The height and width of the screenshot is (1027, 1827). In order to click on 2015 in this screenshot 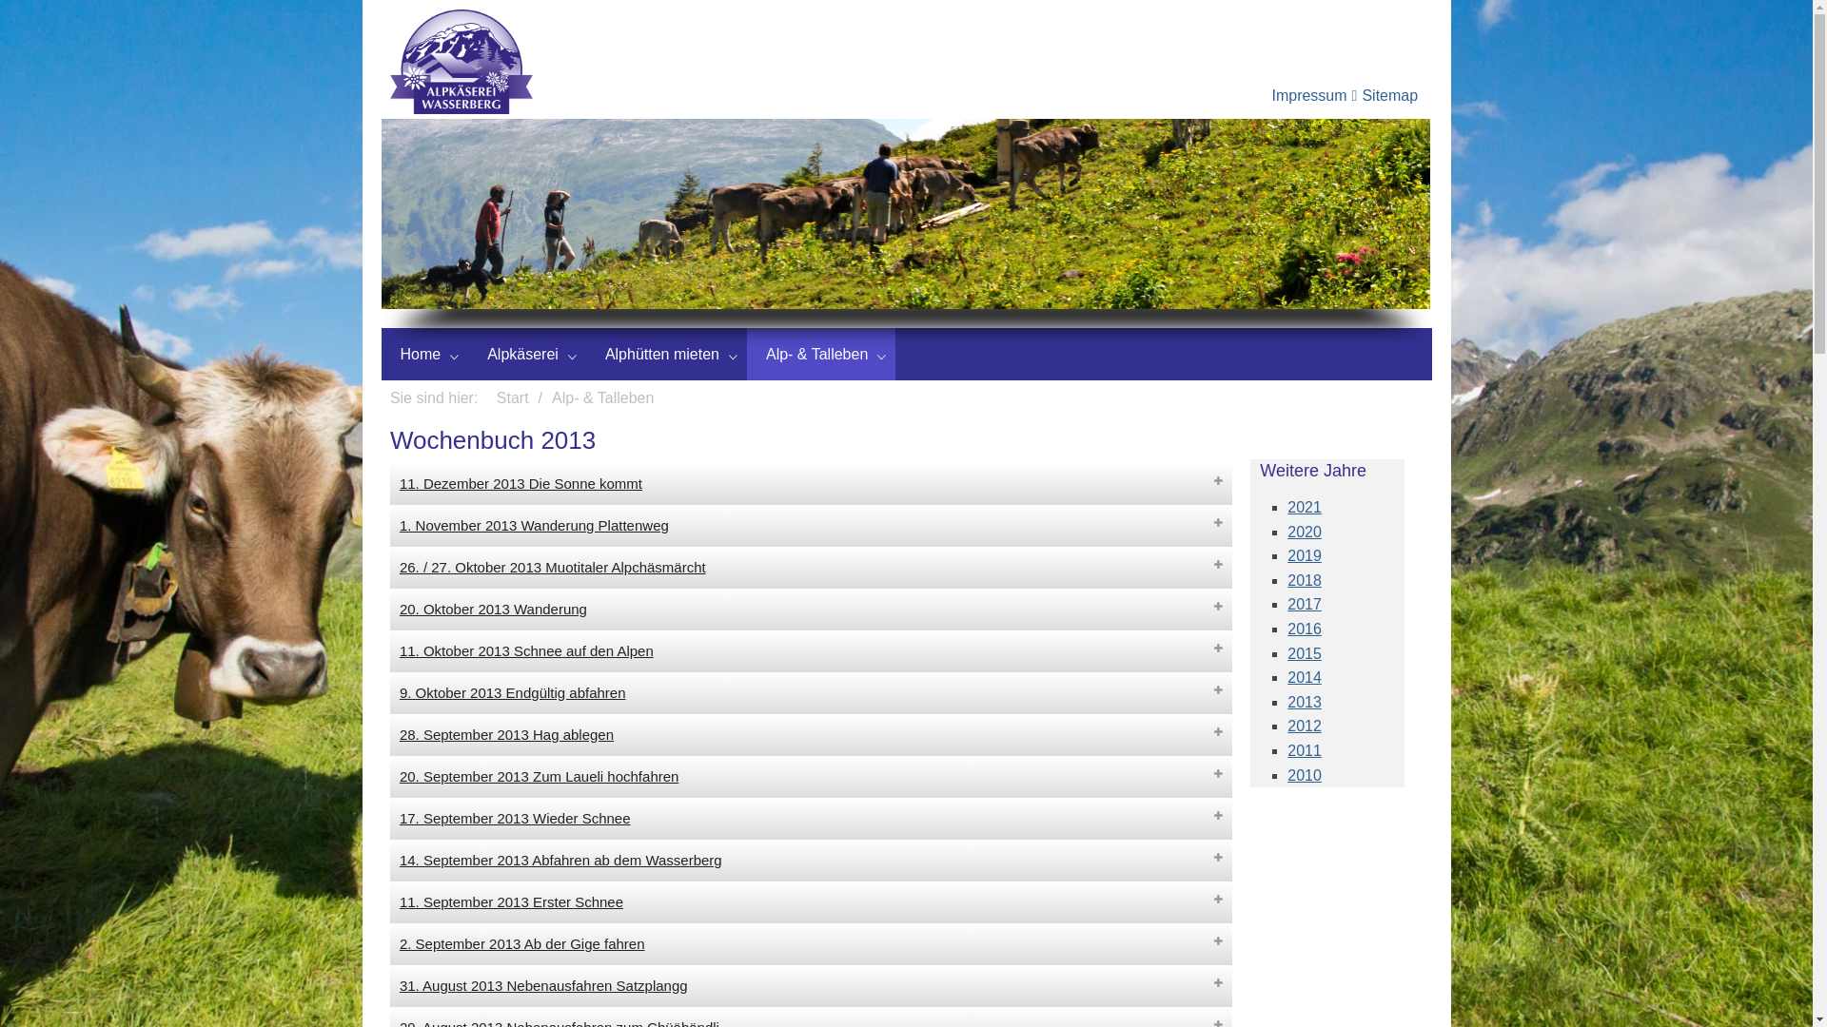, I will do `click(1305, 654)`.